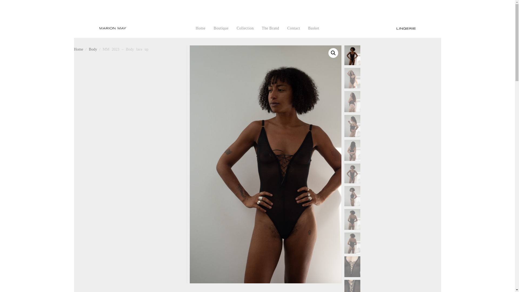 The image size is (519, 292). What do you see at coordinates (201, 28) in the screenshot?
I see `Home` at bounding box center [201, 28].